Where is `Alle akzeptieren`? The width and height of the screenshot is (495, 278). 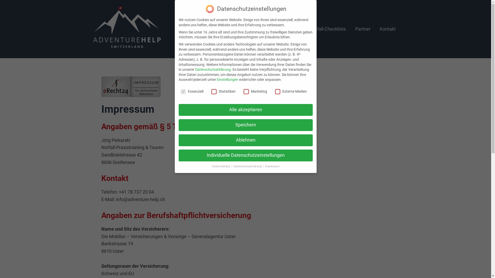
Alle akzeptieren is located at coordinates (245, 110).